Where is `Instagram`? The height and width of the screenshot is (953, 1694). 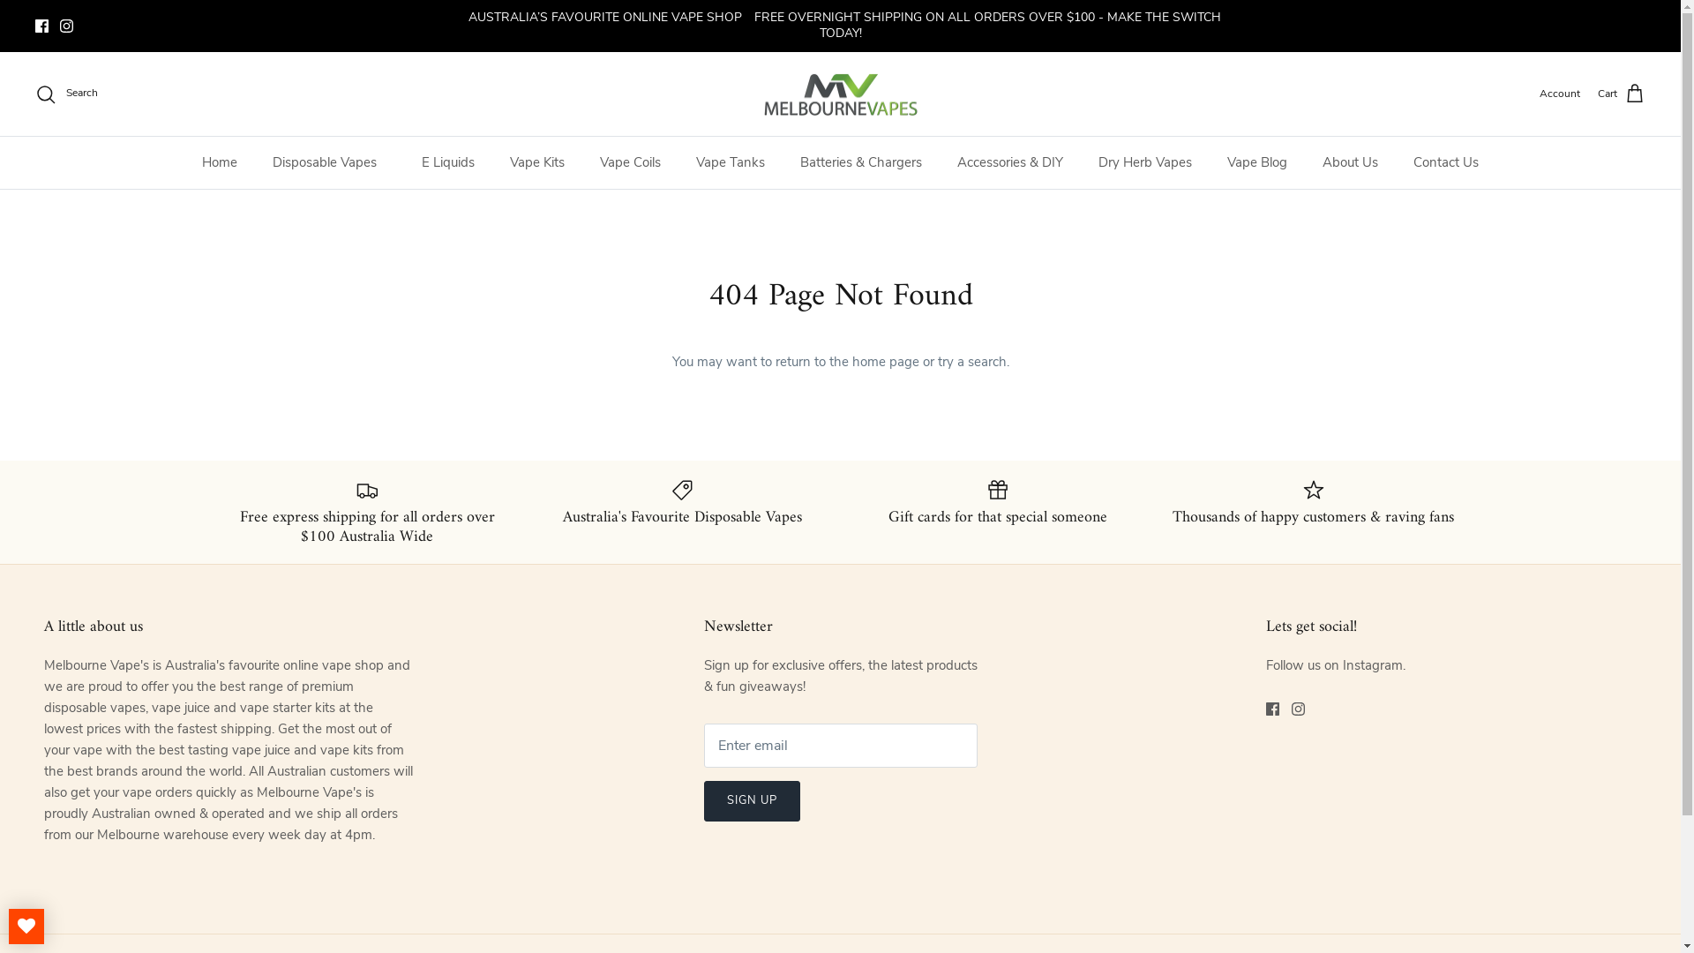 Instagram is located at coordinates (1299, 709).